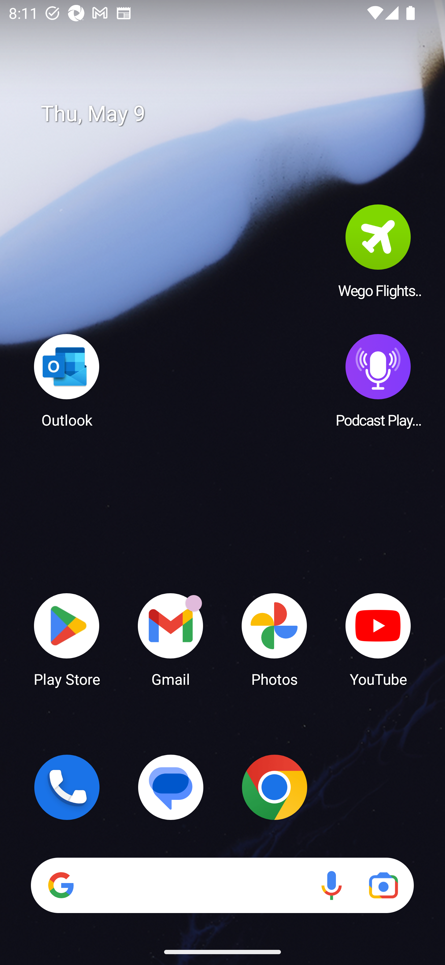 The height and width of the screenshot is (965, 445). I want to click on Search Voice search Google Lens, so click(222, 885).